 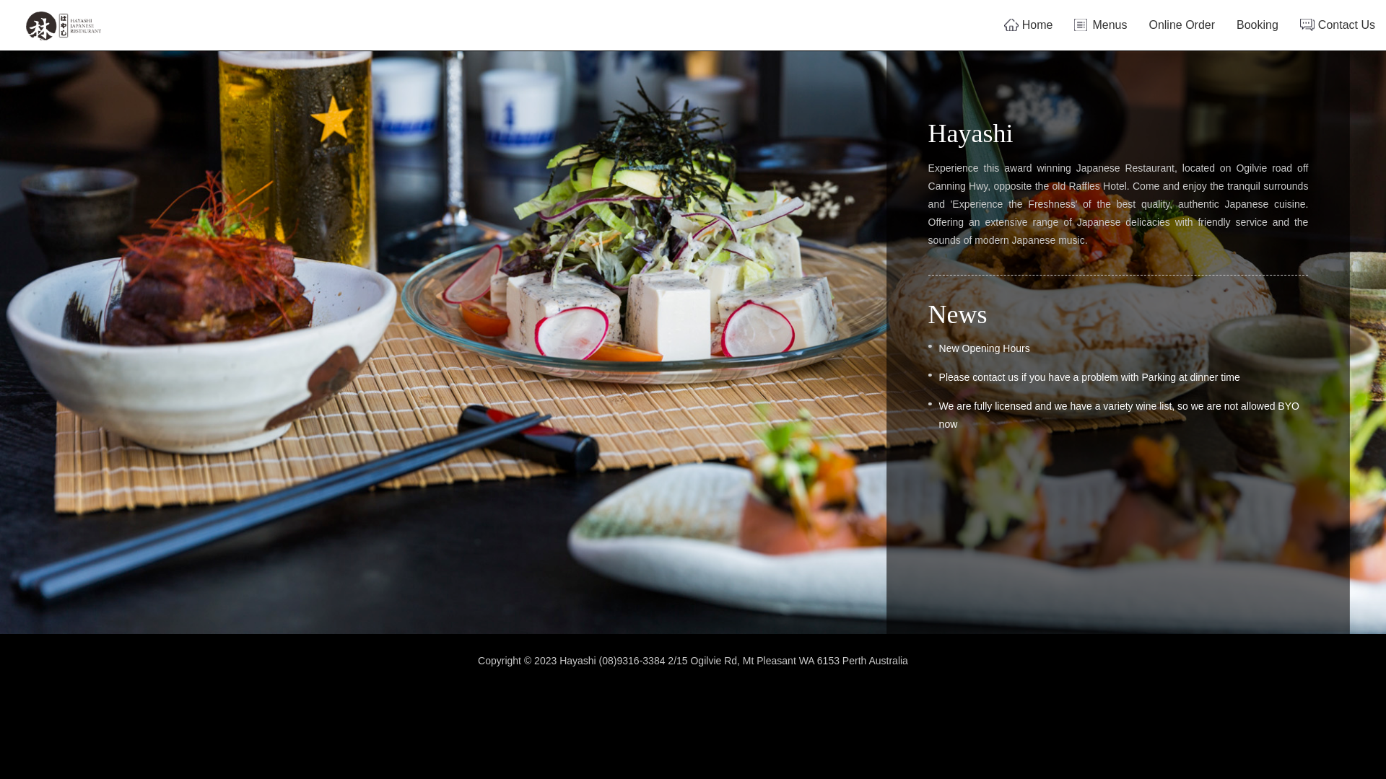 I want to click on Online Order, so click(x=1182, y=25).